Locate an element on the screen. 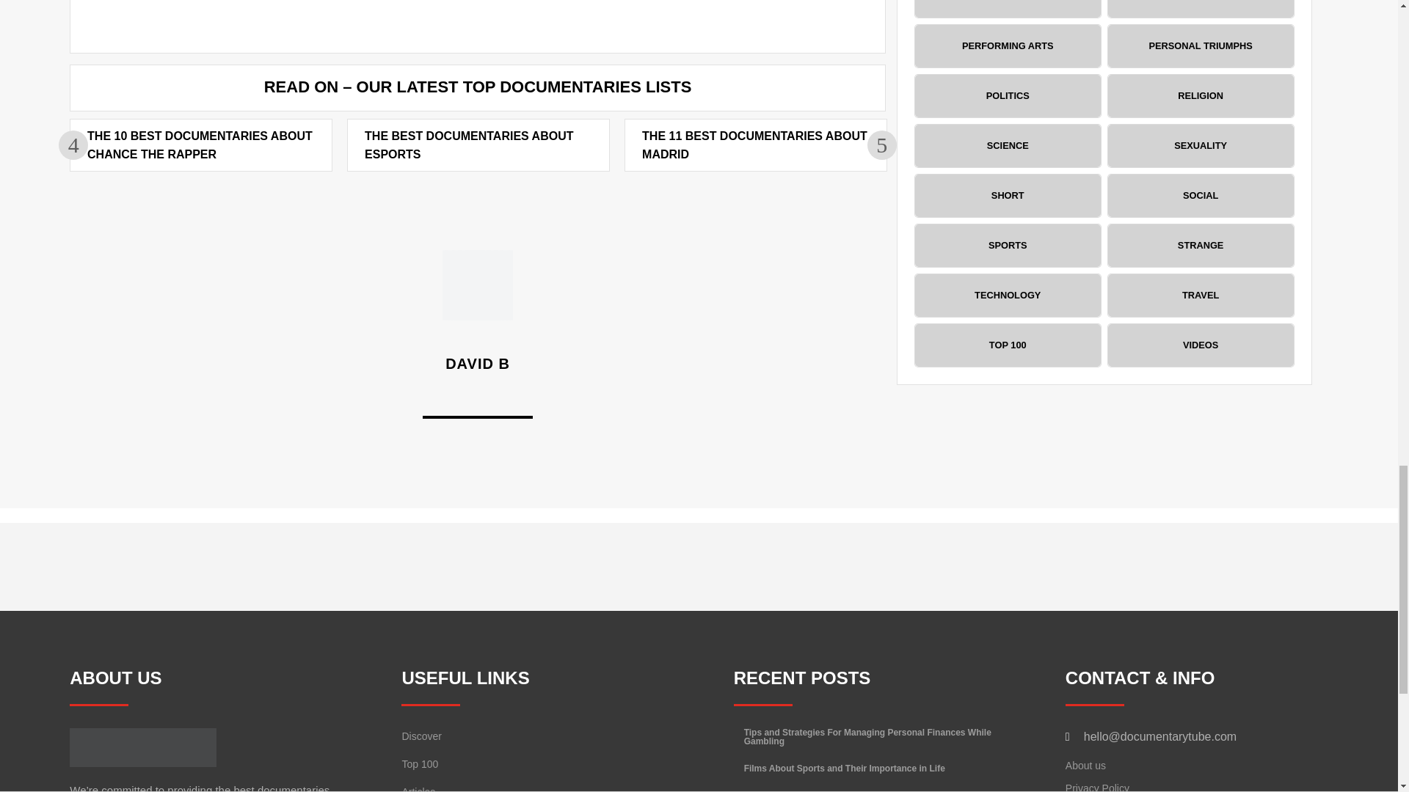 The image size is (1409, 792). Prev is located at coordinates (882, 145).